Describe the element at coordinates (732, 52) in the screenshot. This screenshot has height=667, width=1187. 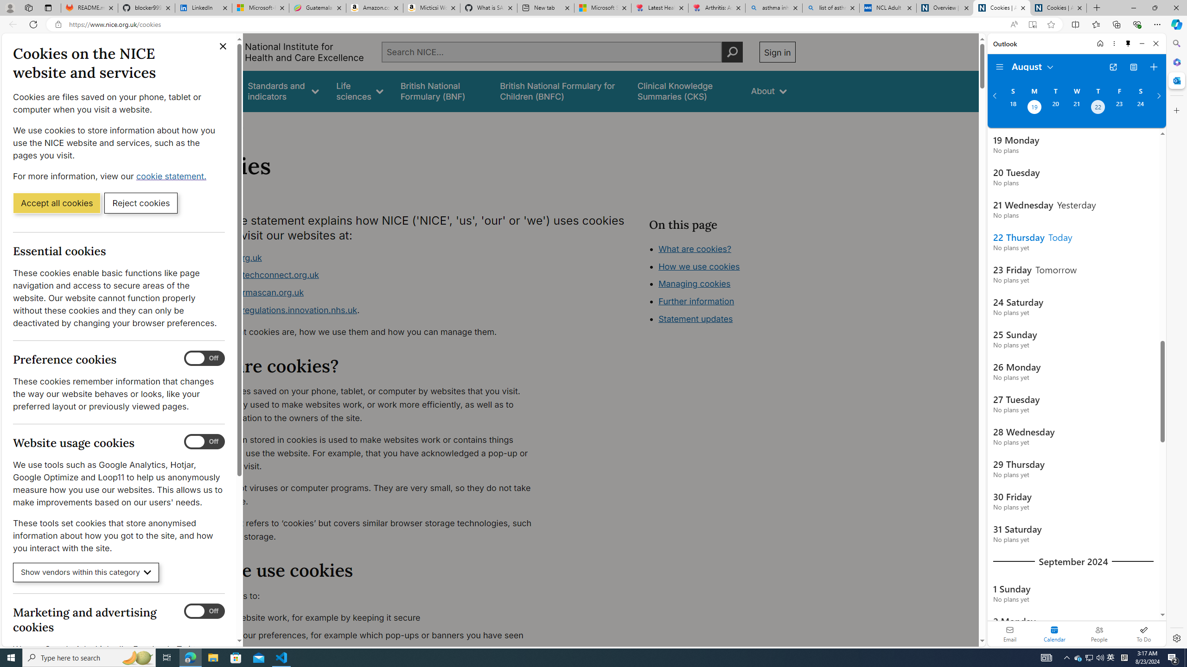
I see `Perform search` at that location.